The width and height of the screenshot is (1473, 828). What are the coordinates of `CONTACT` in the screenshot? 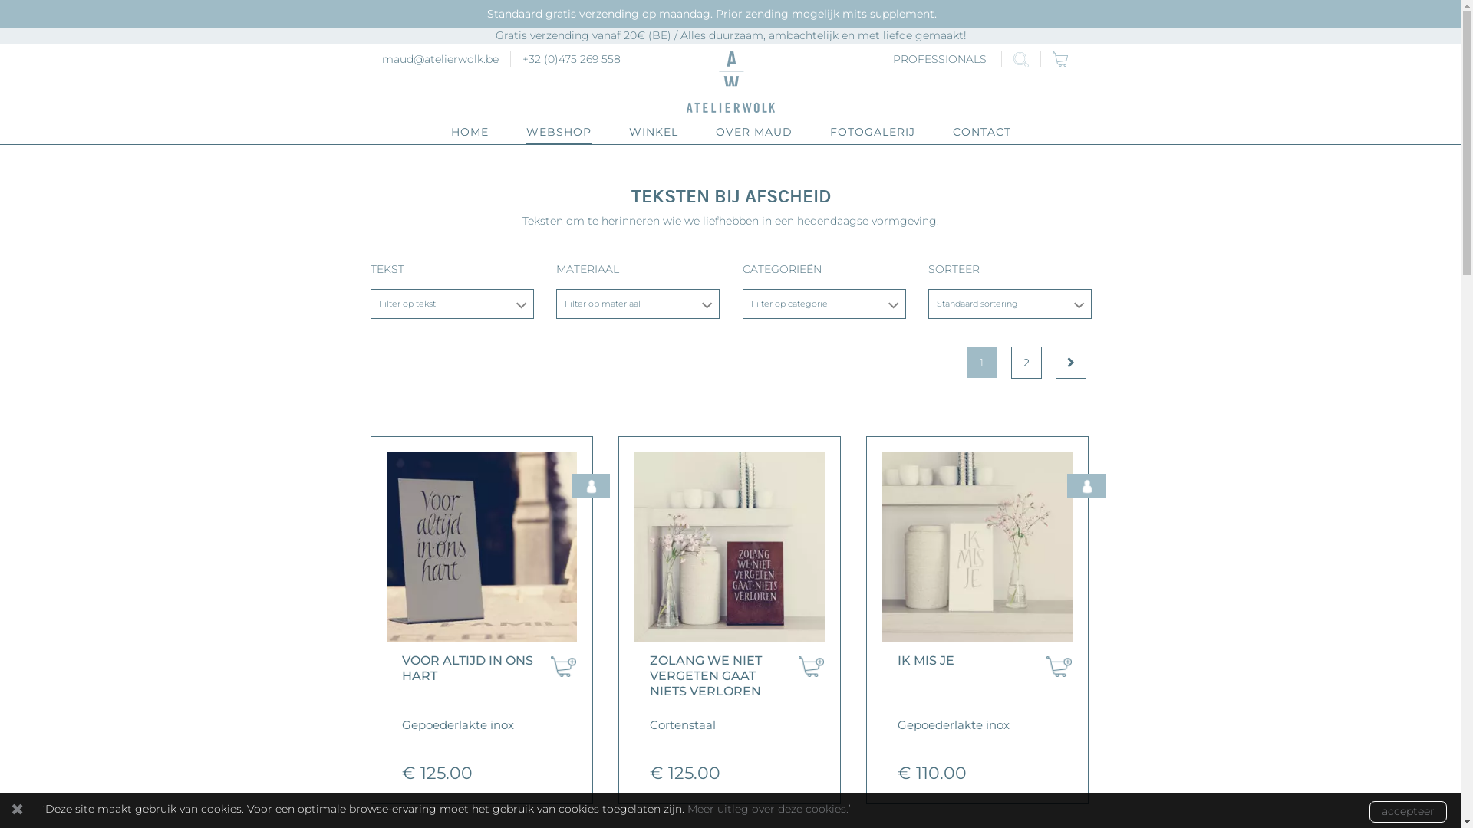 It's located at (982, 132).